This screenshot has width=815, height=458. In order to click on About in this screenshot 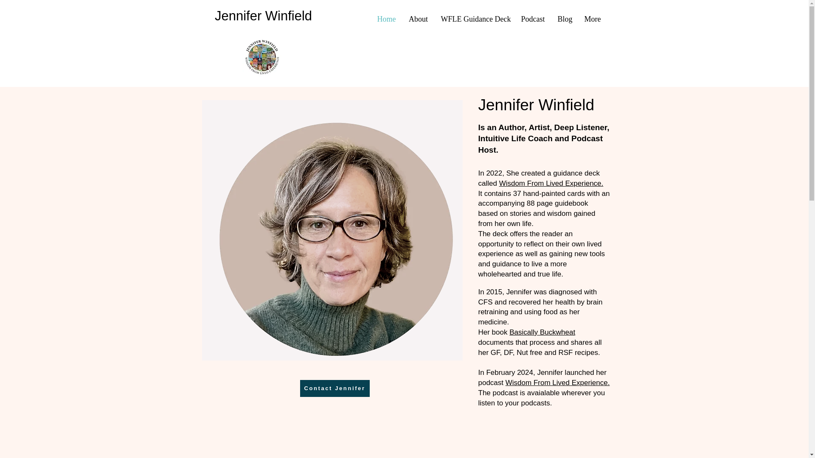, I will do `click(419, 19)`.